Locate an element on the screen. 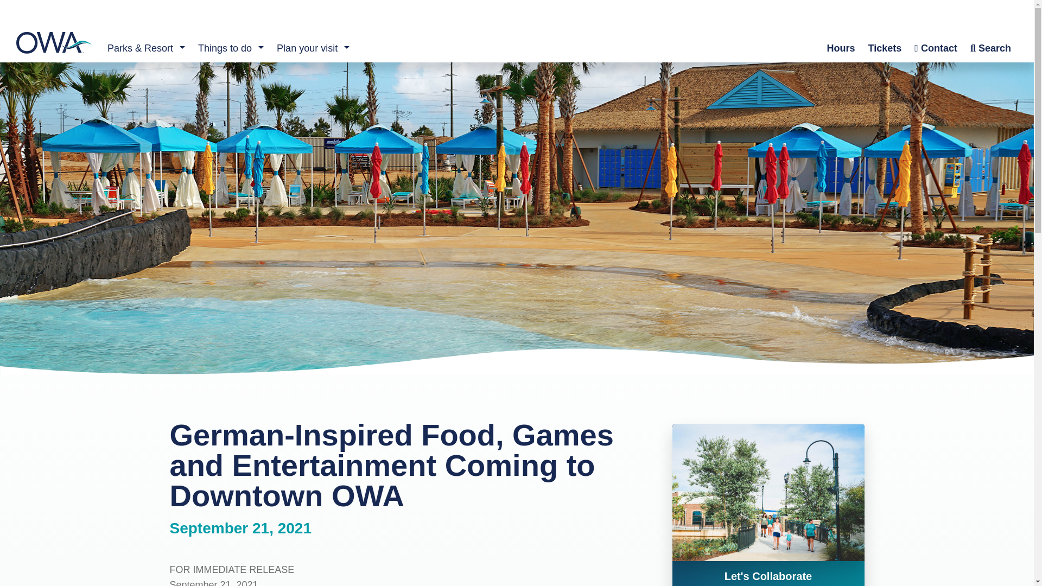 This screenshot has width=1042, height=586. Tickets is located at coordinates (885, 48).